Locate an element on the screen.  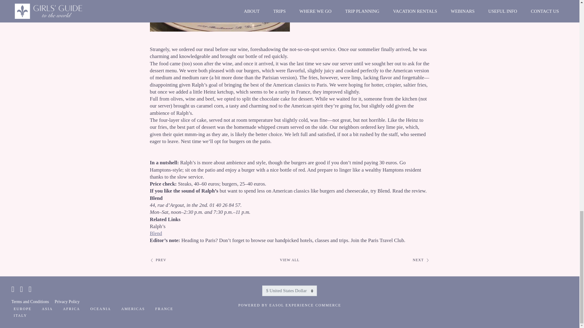
Privacy Policy is located at coordinates (67, 302).